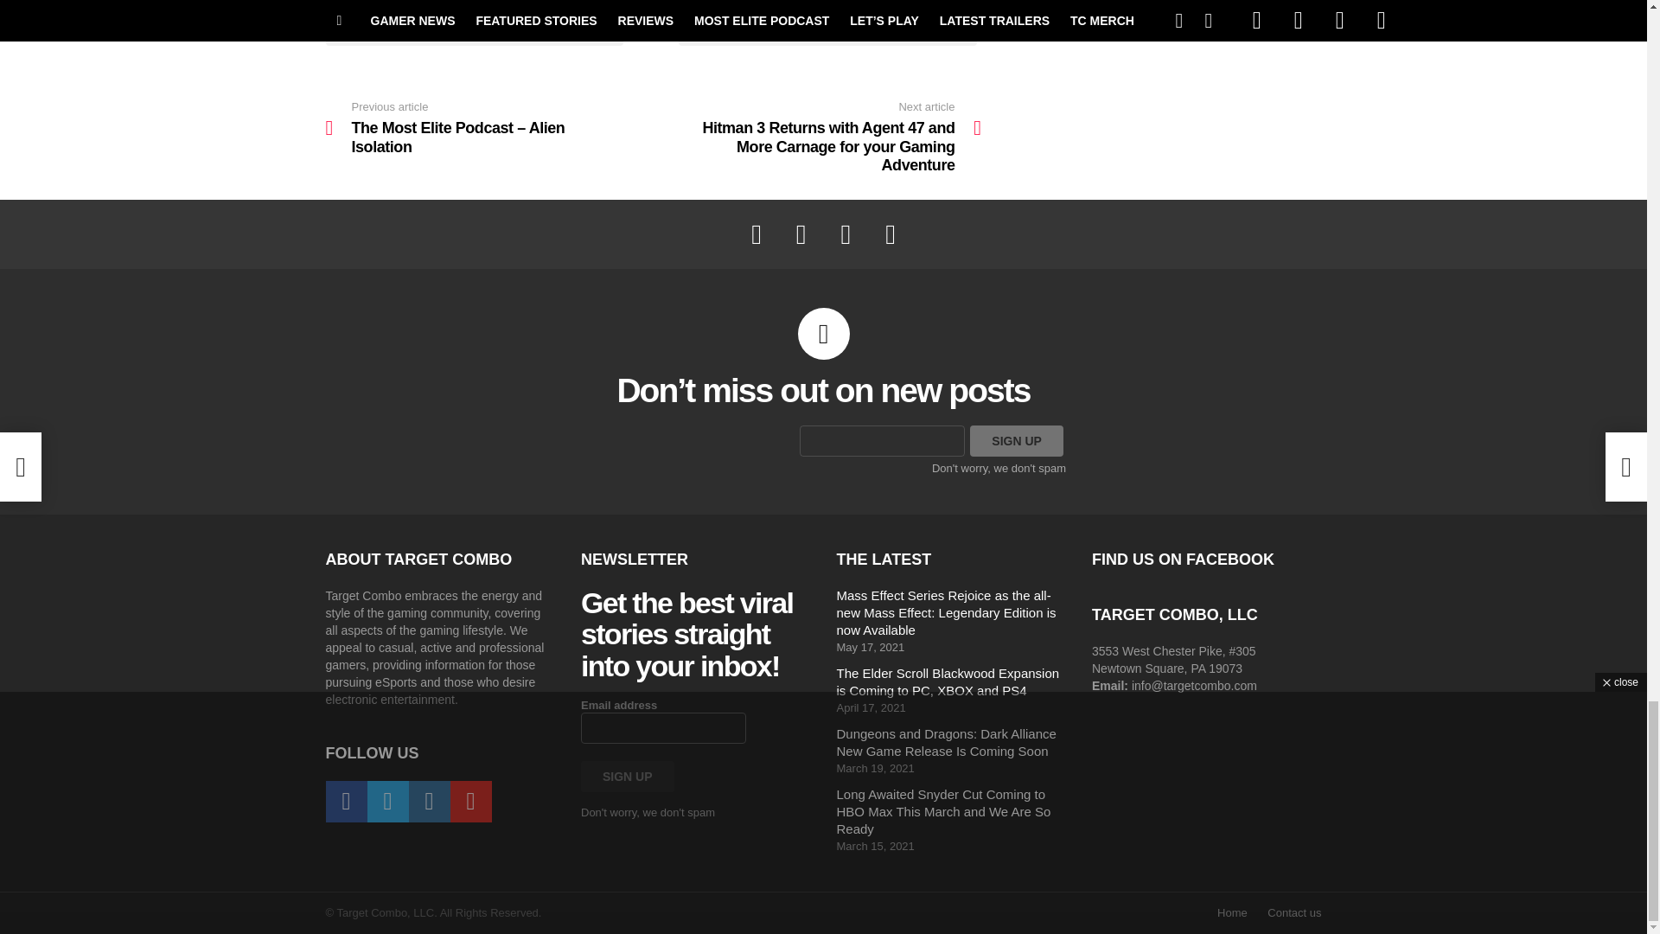 The width and height of the screenshot is (1660, 934). What do you see at coordinates (474, 24) in the screenshot?
I see `Upvote` at bounding box center [474, 24].